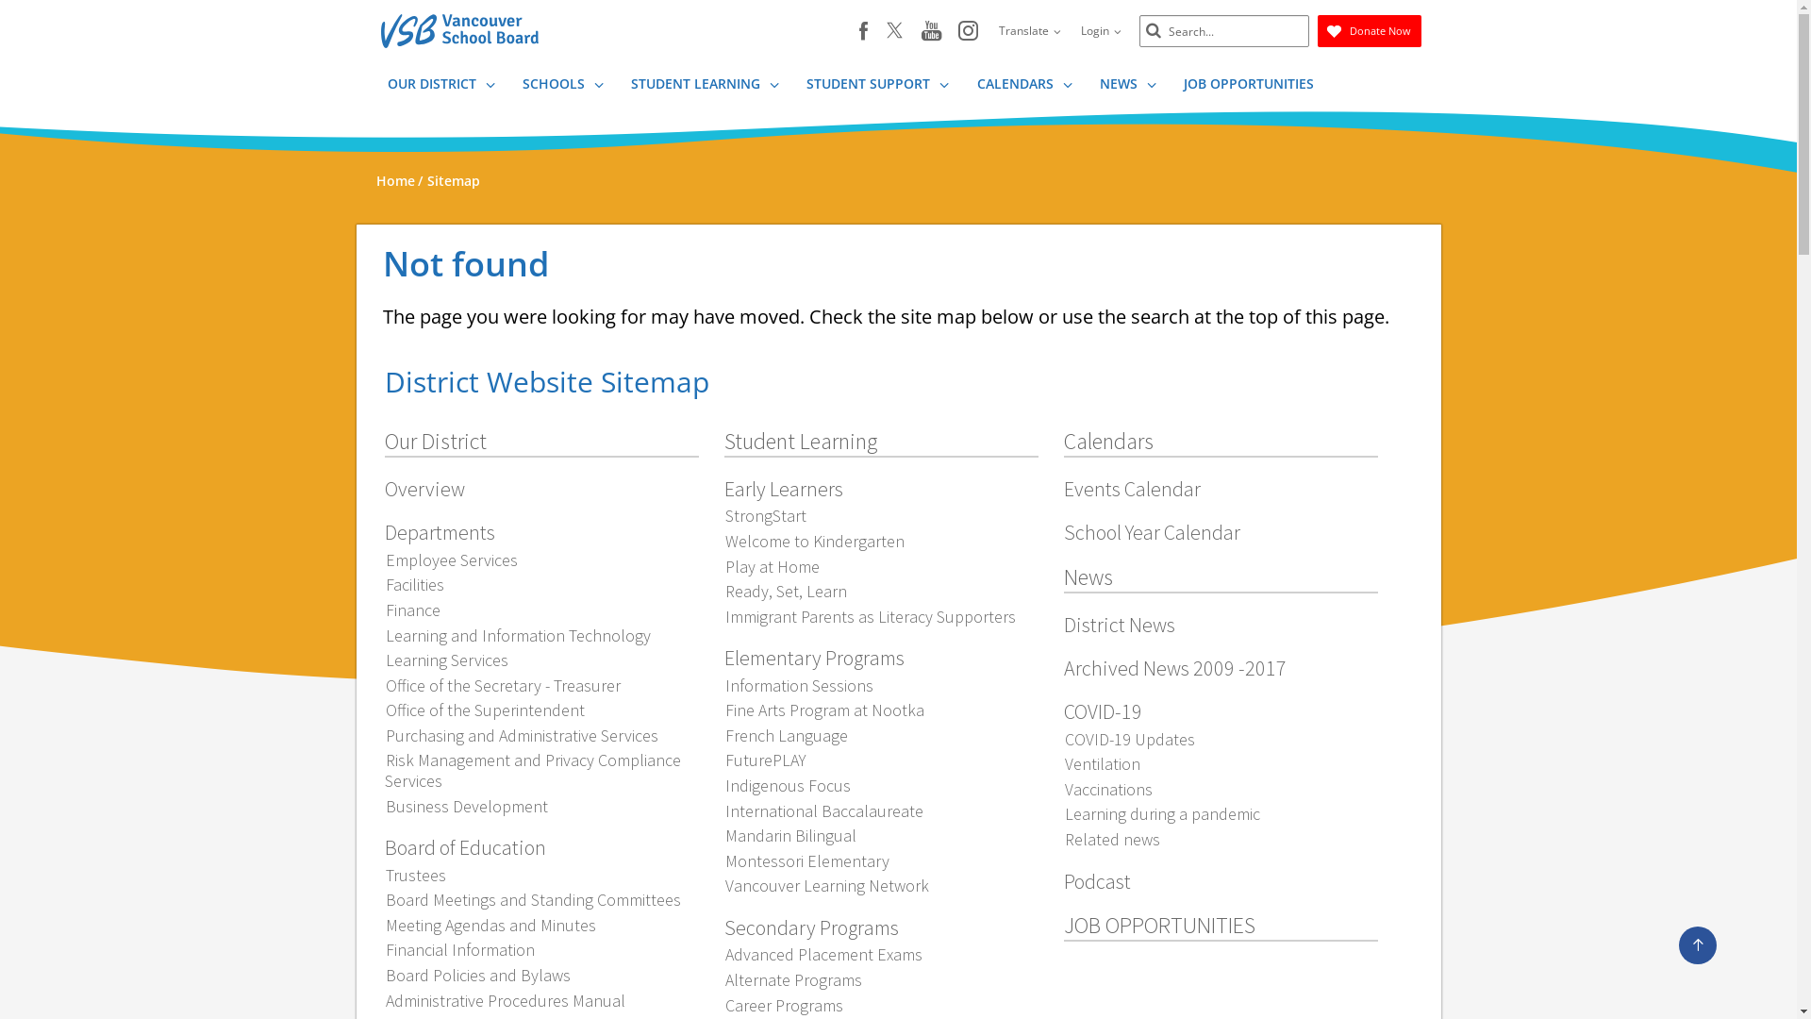 The height and width of the screenshot is (1019, 1811). Describe the element at coordinates (824, 811) in the screenshot. I see `International Baccalaureate` at that location.